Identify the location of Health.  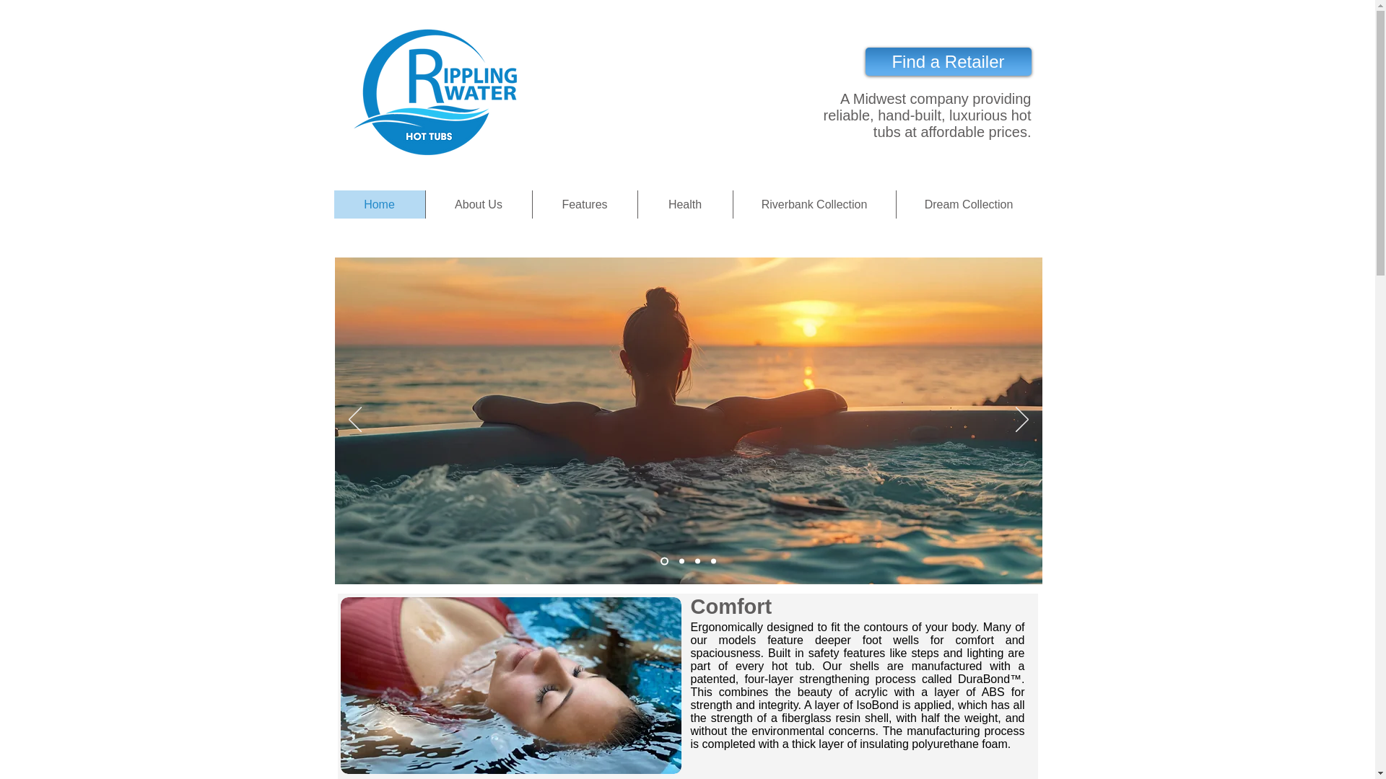
(684, 204).